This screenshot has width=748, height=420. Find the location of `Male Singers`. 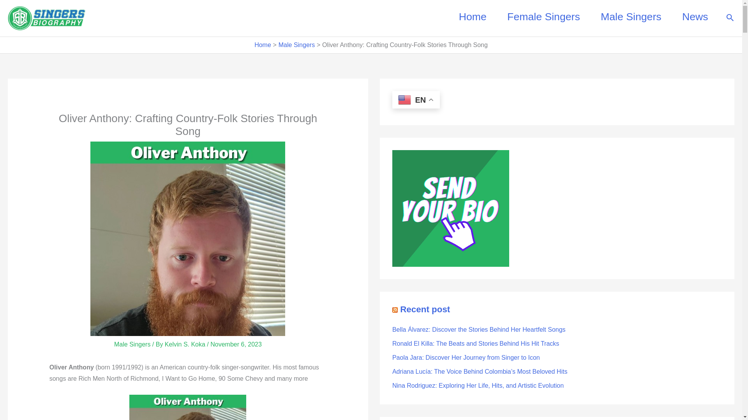

Male Singers is located at coordinates (296, 45).